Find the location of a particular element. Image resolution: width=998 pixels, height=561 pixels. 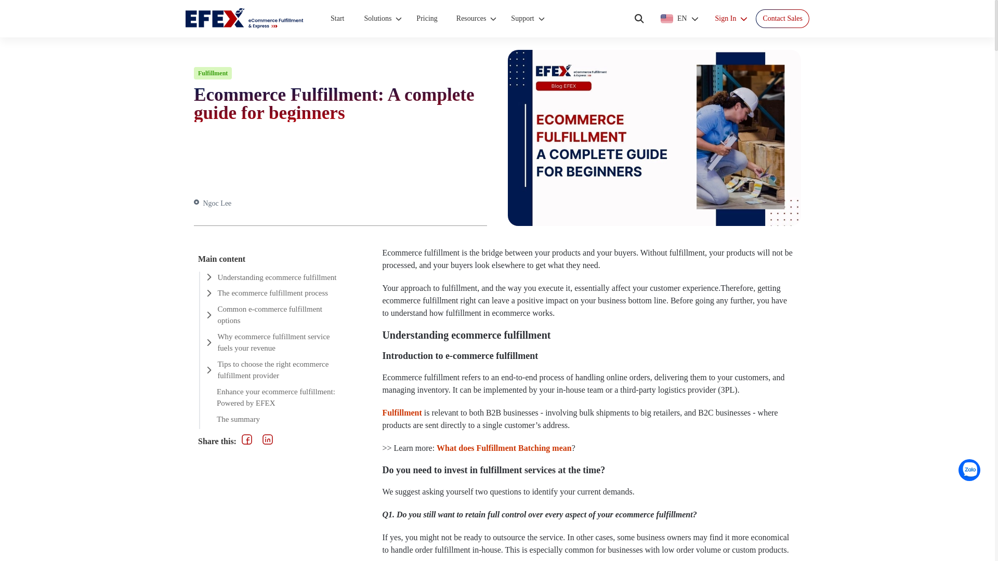

Tips to choose the right ecommerce fulfillment provider is located at coordinates (275, 372).